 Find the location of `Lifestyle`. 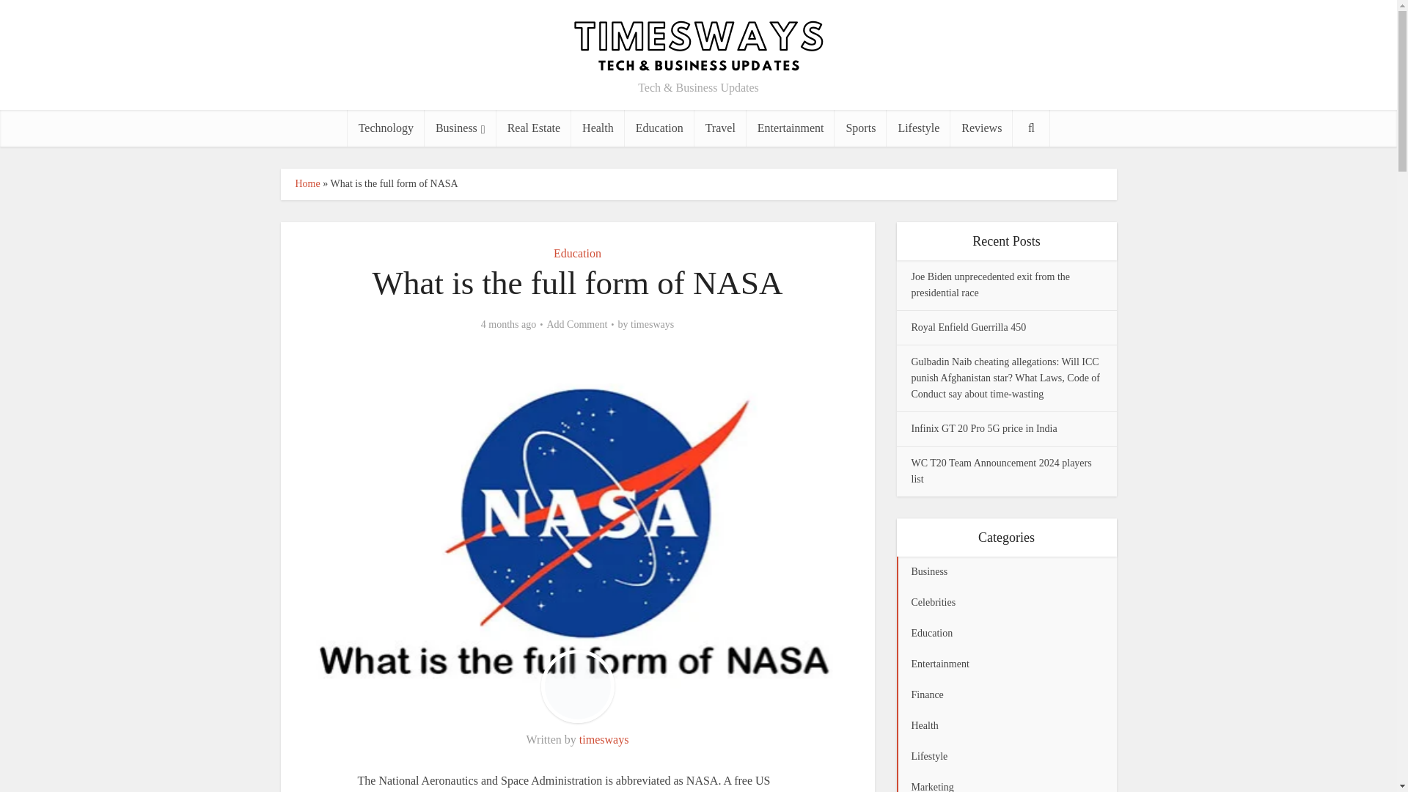

Lifestyle is located at coordinates (918, 128).